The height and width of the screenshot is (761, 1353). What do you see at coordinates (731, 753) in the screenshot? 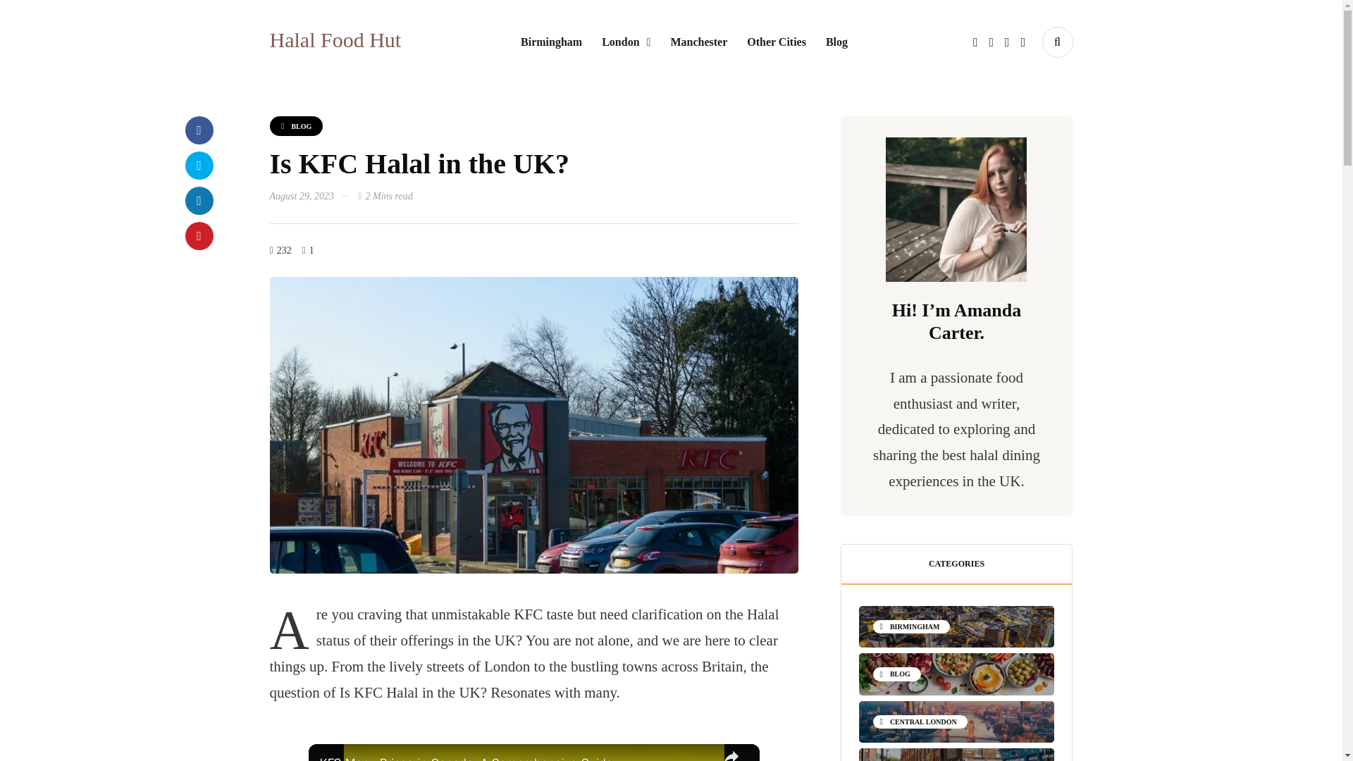
I see `share` at bounding box center [731, 753].